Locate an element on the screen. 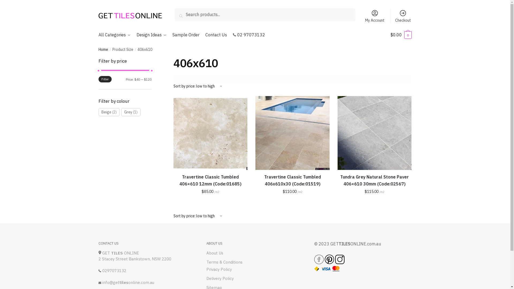 The image size is (514, 289). Beige (2) is located at coordinates (109, 112).